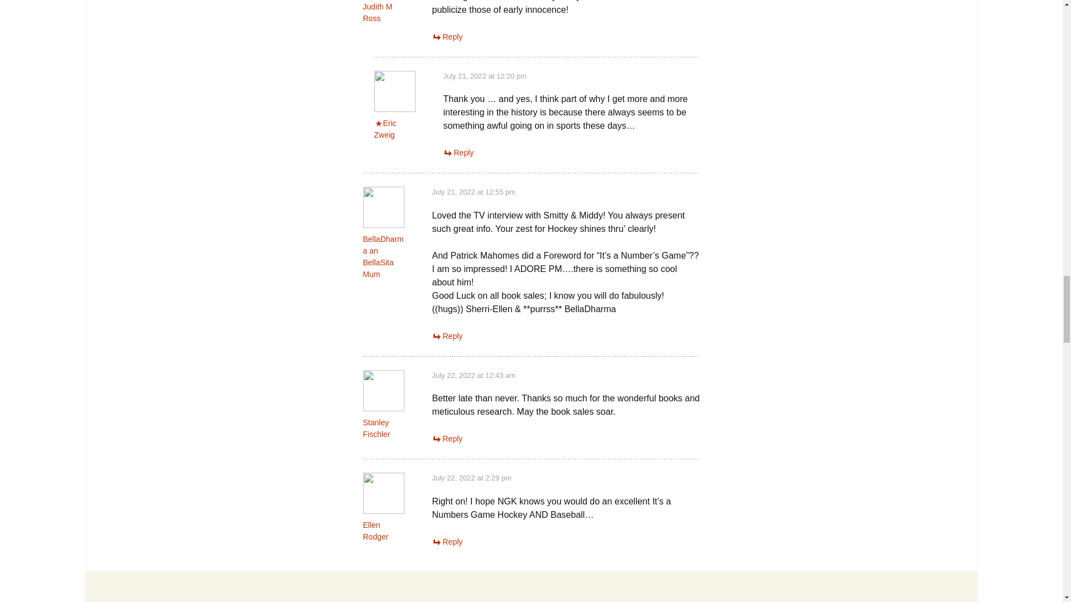 The width and height of the screenshot is (1071, 602). Describe the element at coordinates (473, 192) in the screenshot. I see `July 21, 2022 at 12:55 pm` at that location.